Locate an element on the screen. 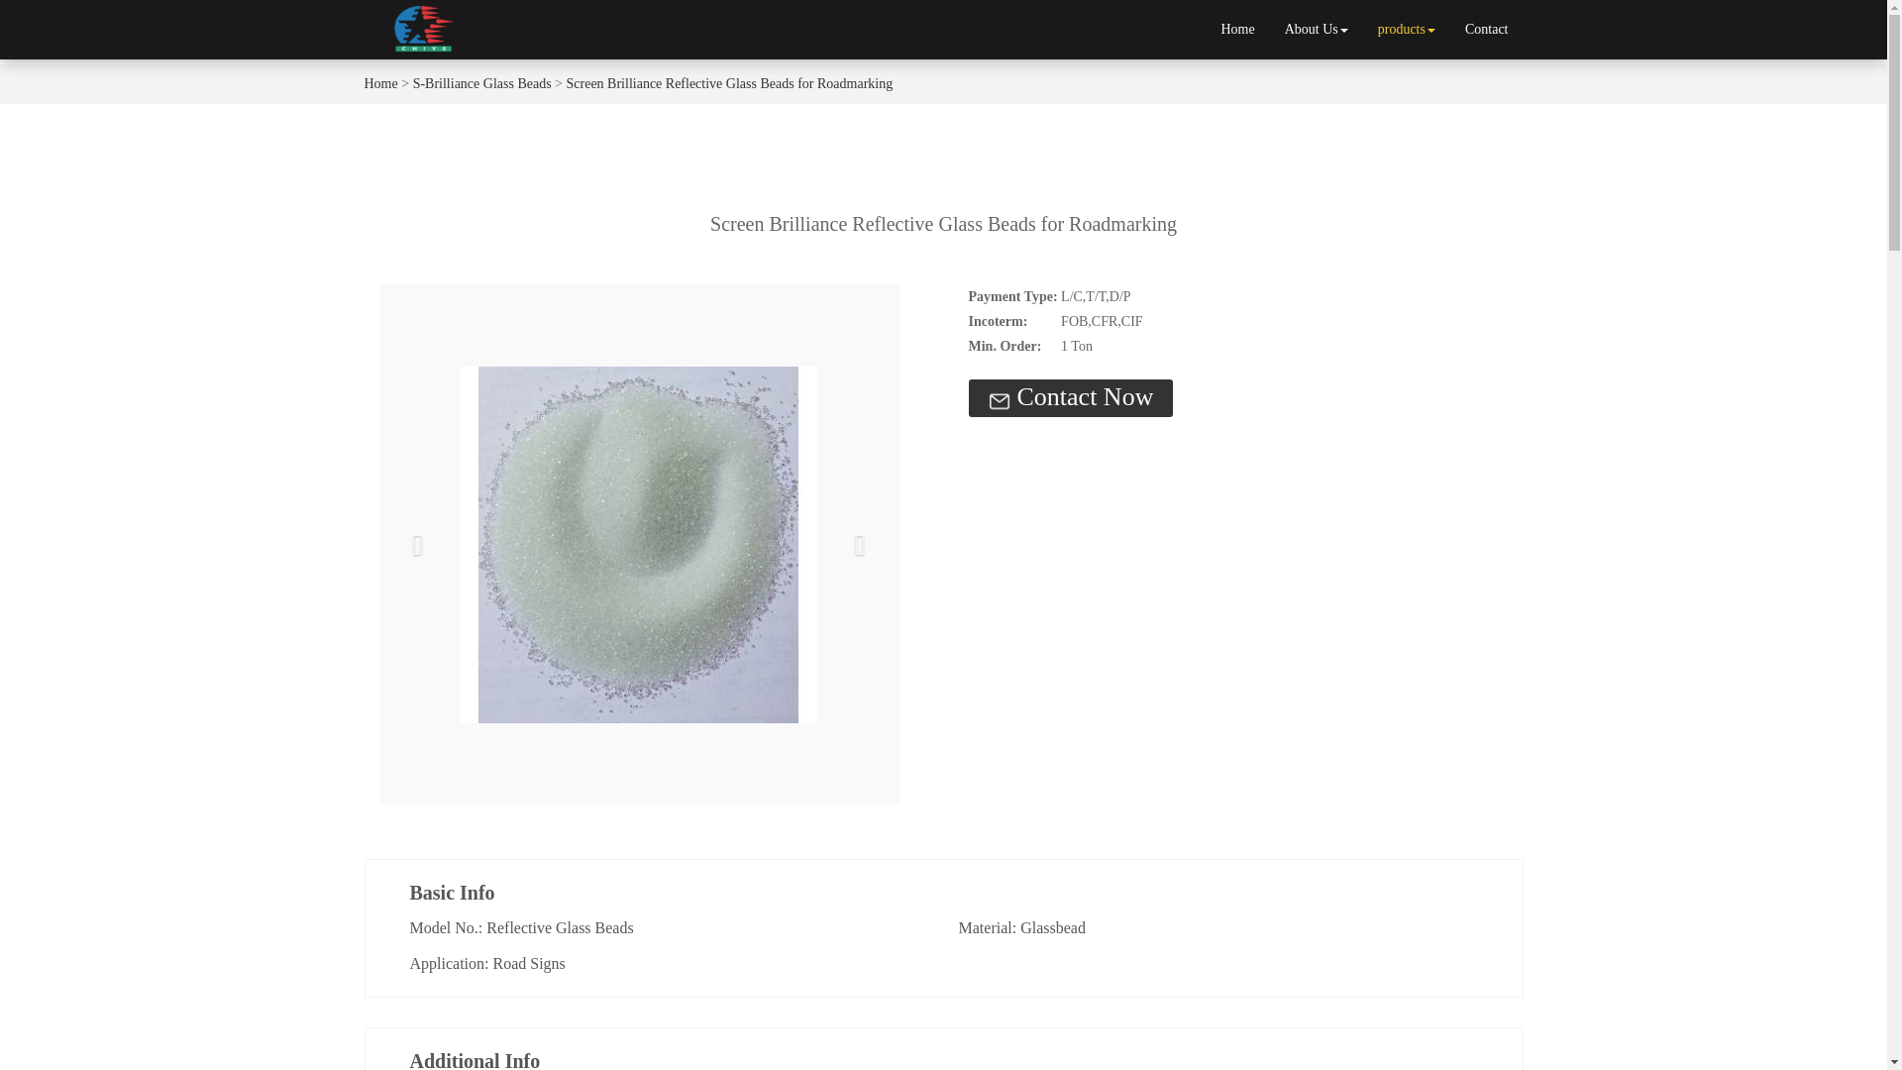  Reflective Glass Beads is located at coordinates (560, 927).